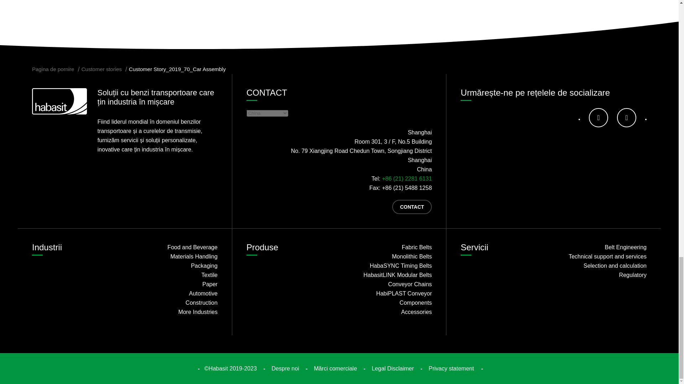 Image resolution: width=684 pixels, height=384 pixels. Describe the element at coordinates (173, 275) in the screenshot. I see `Textile` at that location.